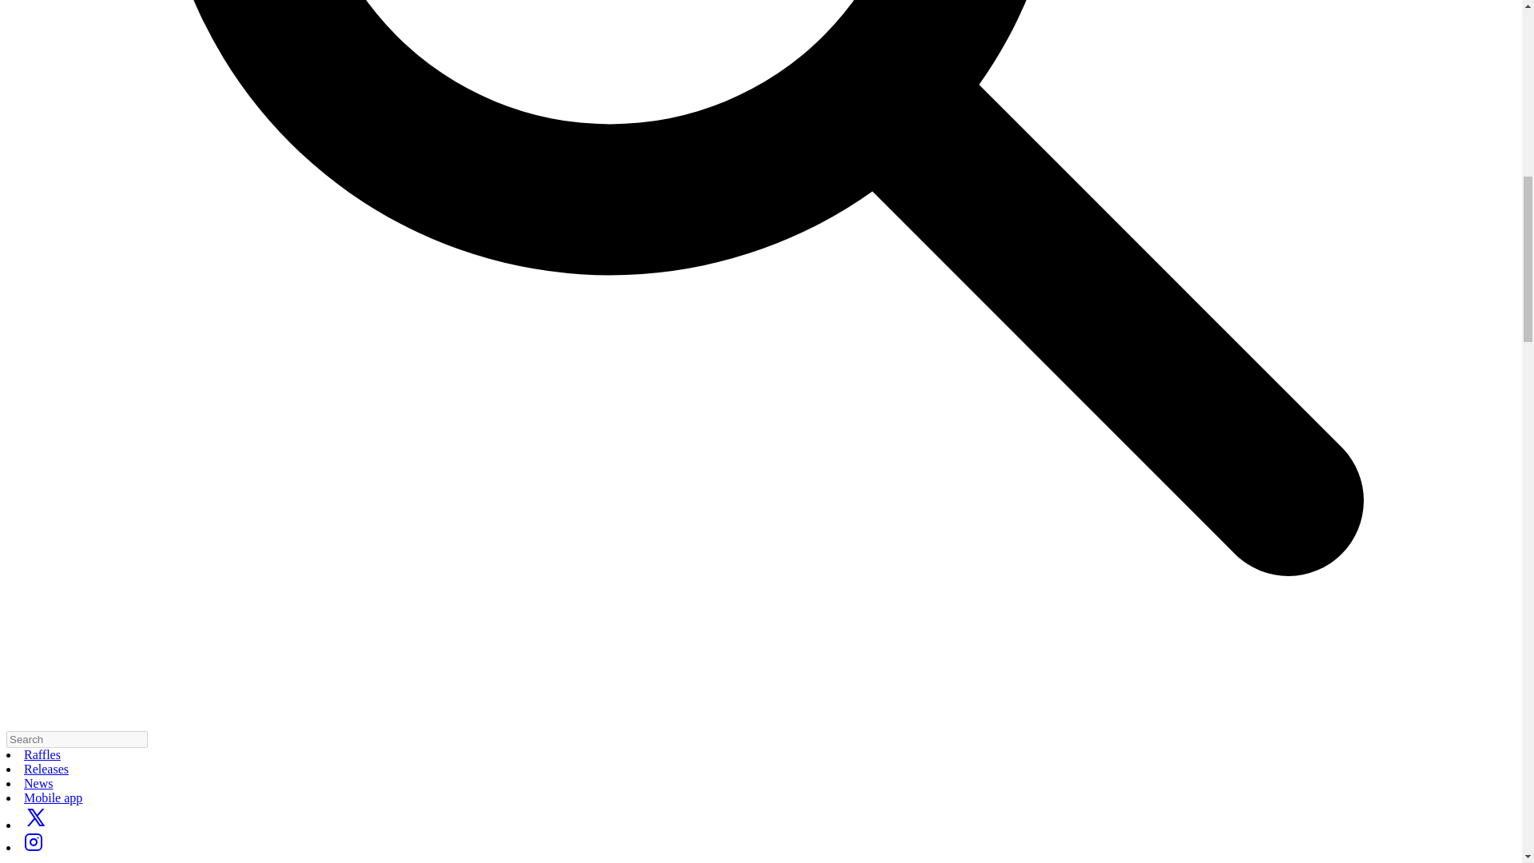 This screenshot has height=863, width=1534. I want to click on News, so click(38, 783).